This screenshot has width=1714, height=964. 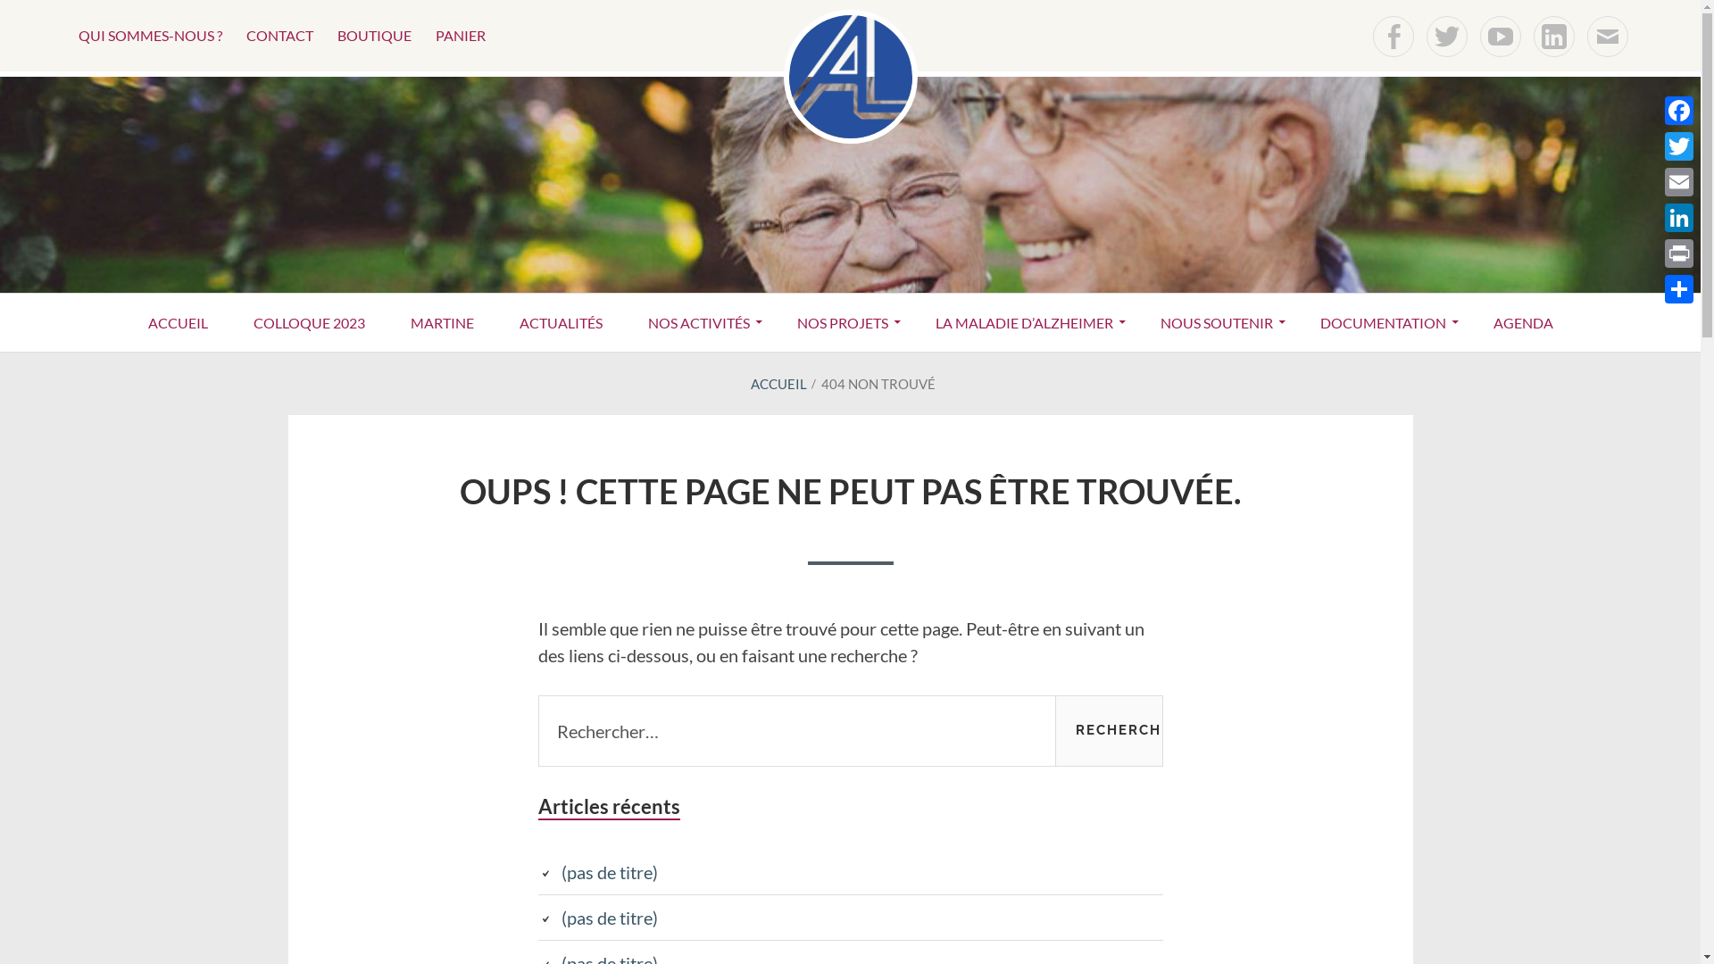 What do you see at coordinates (609, 918) in the screenshot?
I see `(pas de titre)` at bounding box center [609, 918].